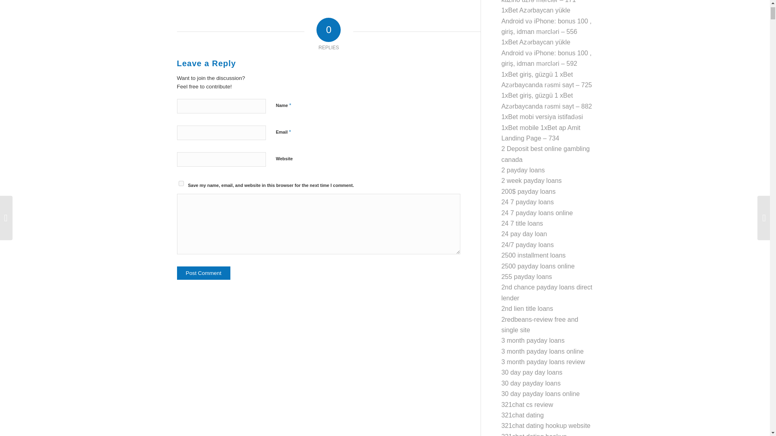  What do you see at coordinates (181, 183) in the screenshot?
I see `yes` at bounding box center [181, 183].